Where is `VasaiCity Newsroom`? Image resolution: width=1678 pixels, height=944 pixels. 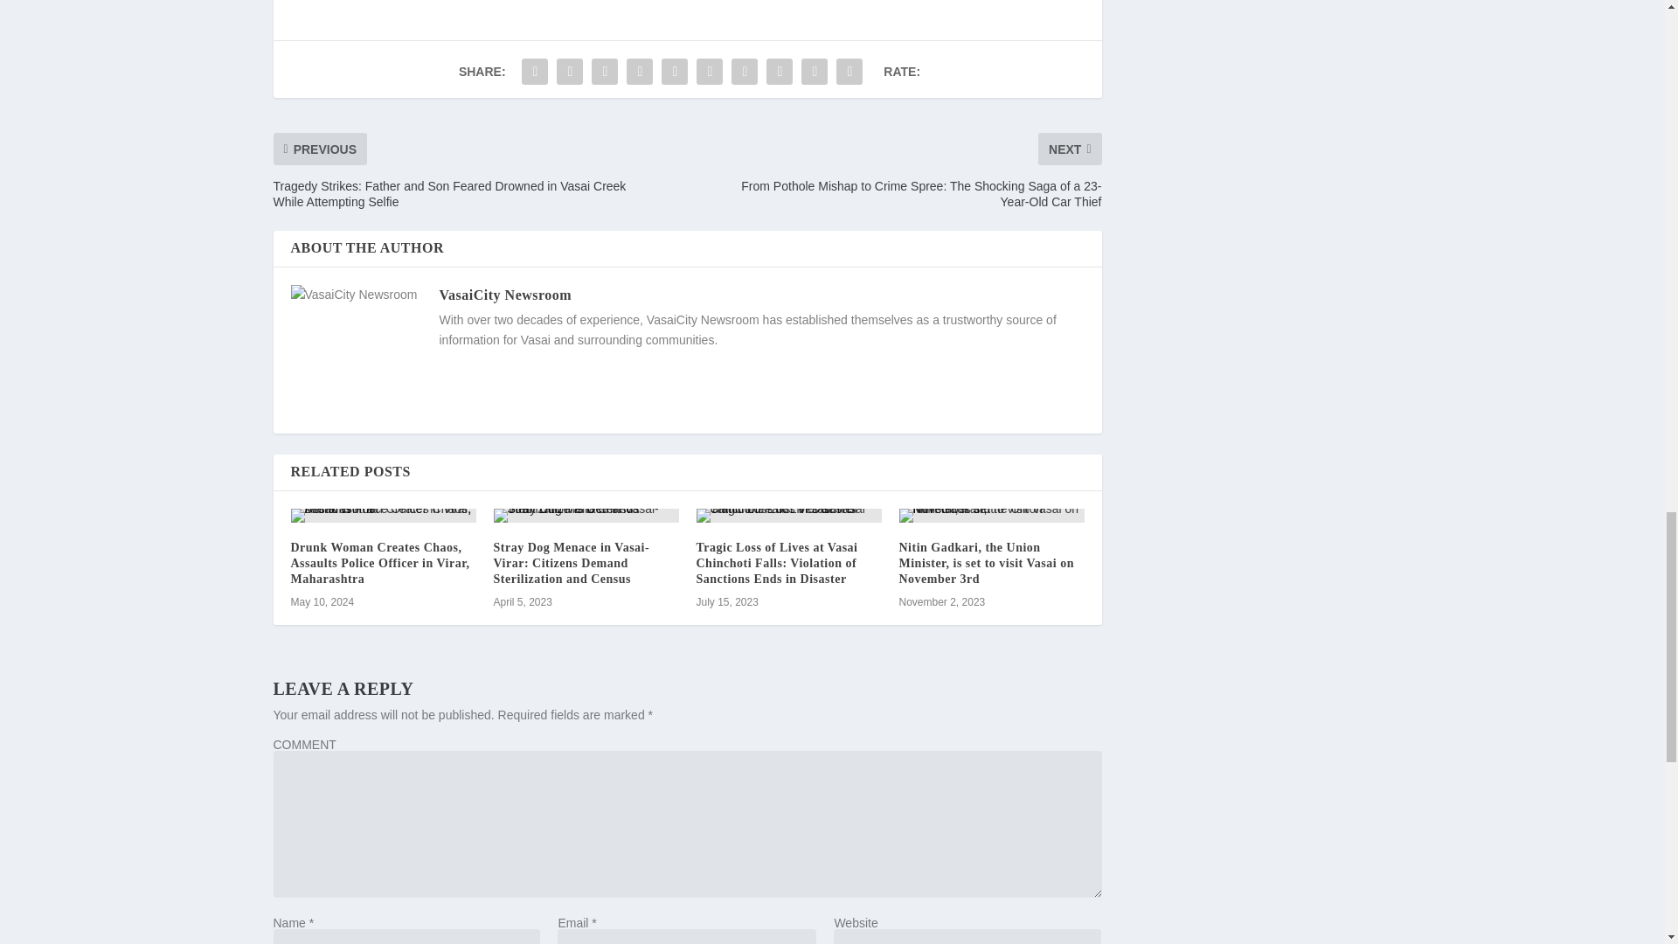
VasaiCity Newsroom is located at coordinates (505, 295).